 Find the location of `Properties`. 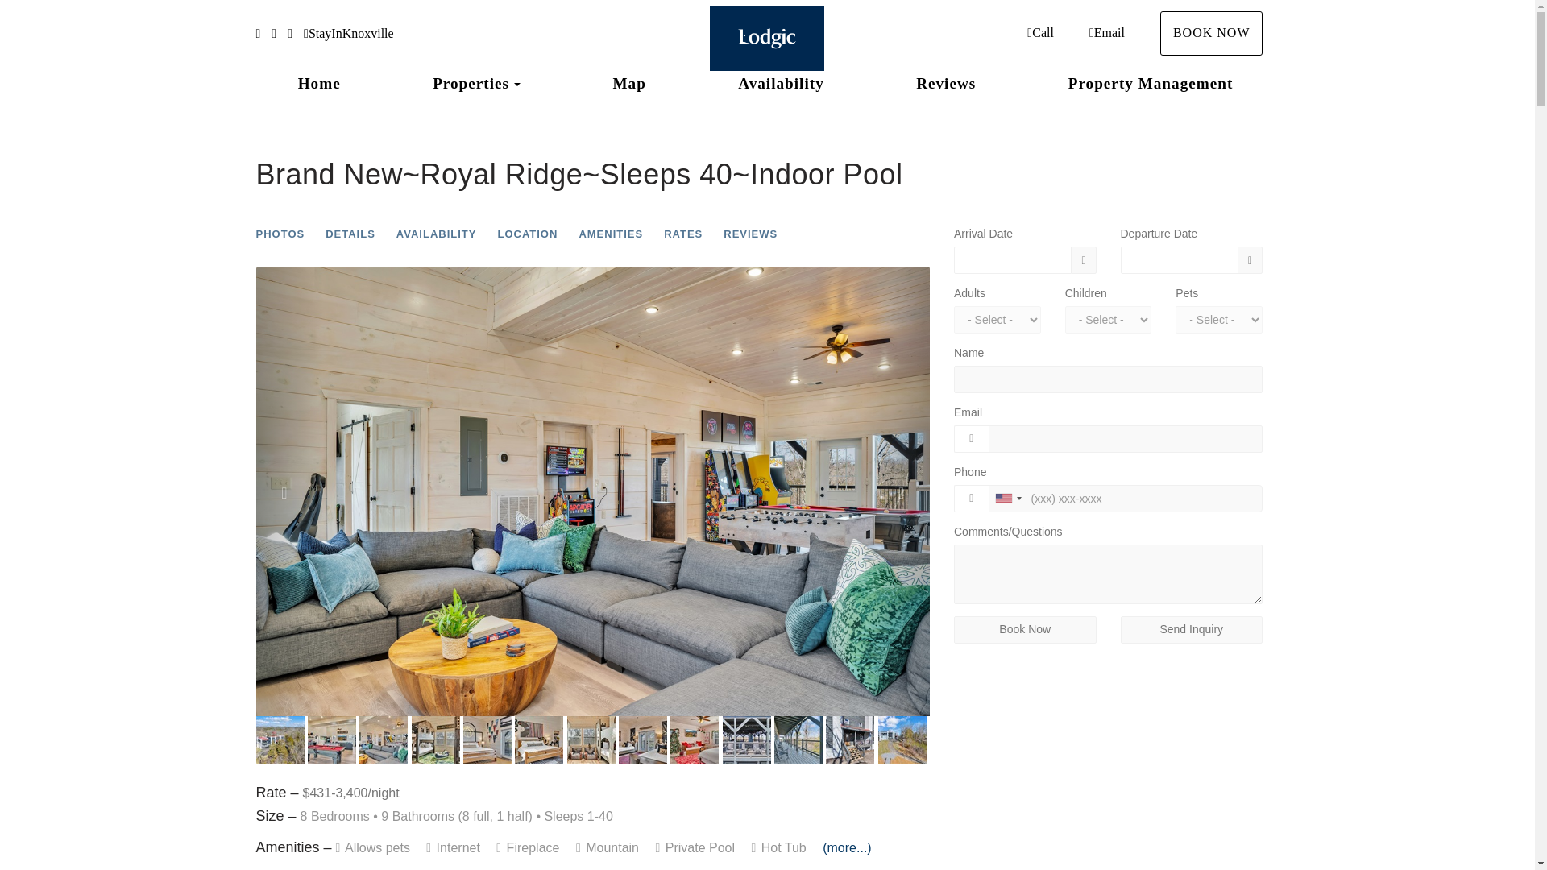

Properties is located at coordinates (471, 84).